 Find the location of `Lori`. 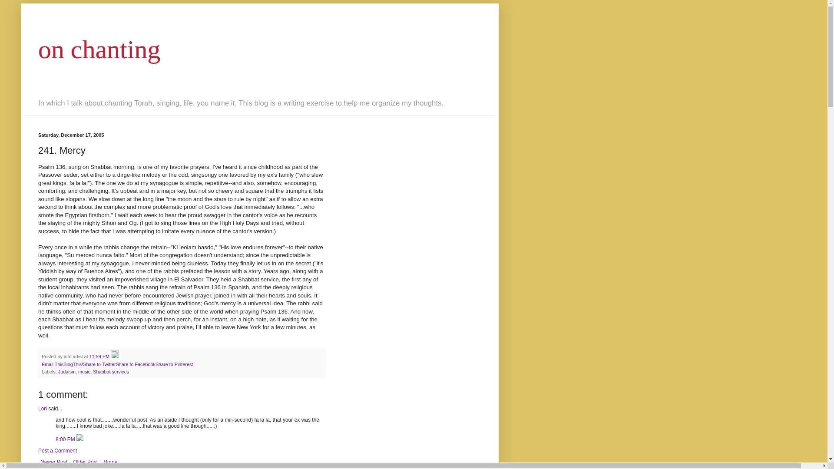

Lori is located at coordinates (43, 409).